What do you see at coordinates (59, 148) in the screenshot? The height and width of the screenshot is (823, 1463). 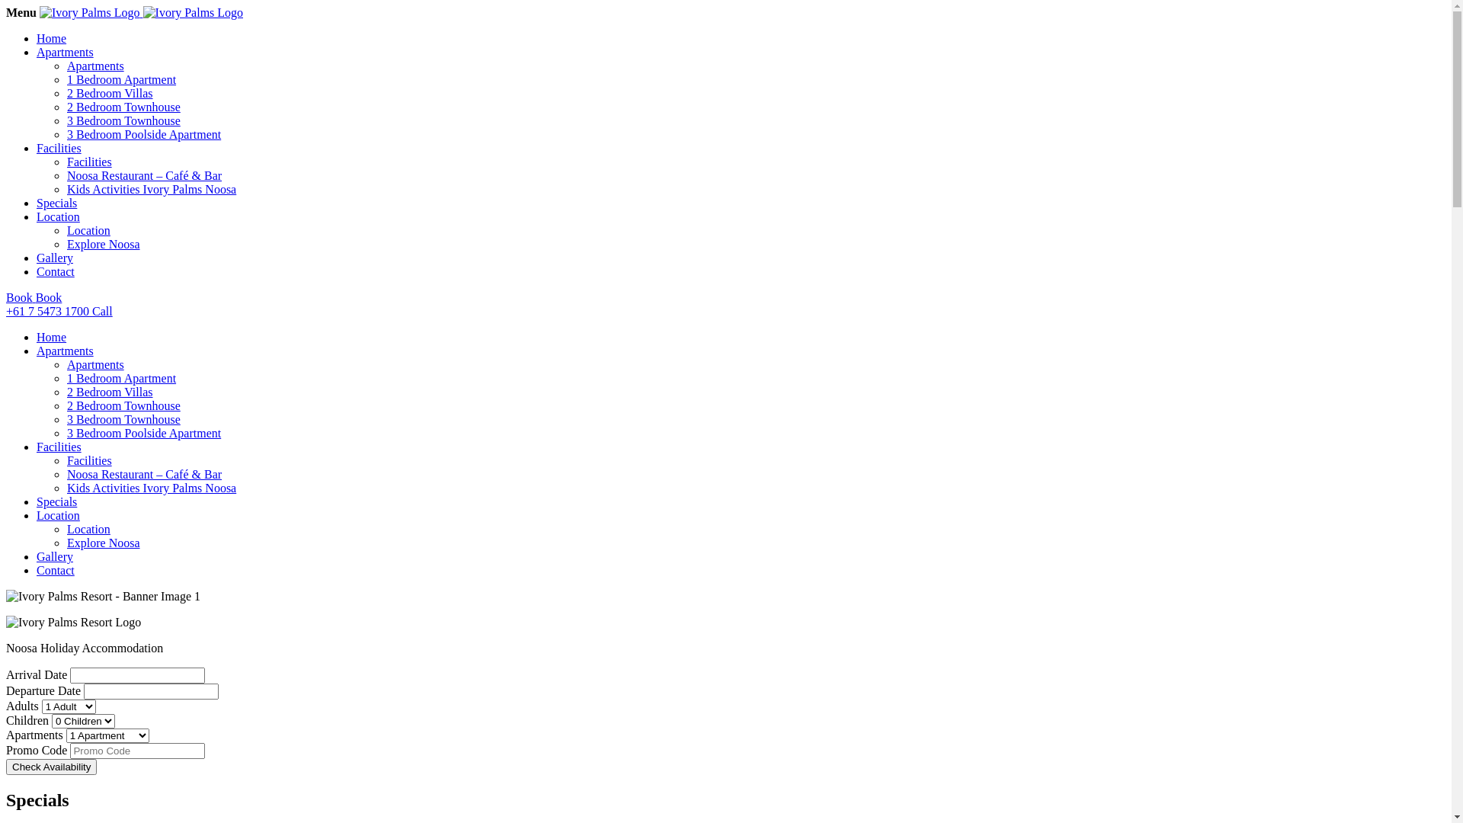 I see `Facilities` at bounding box center [59, 148].